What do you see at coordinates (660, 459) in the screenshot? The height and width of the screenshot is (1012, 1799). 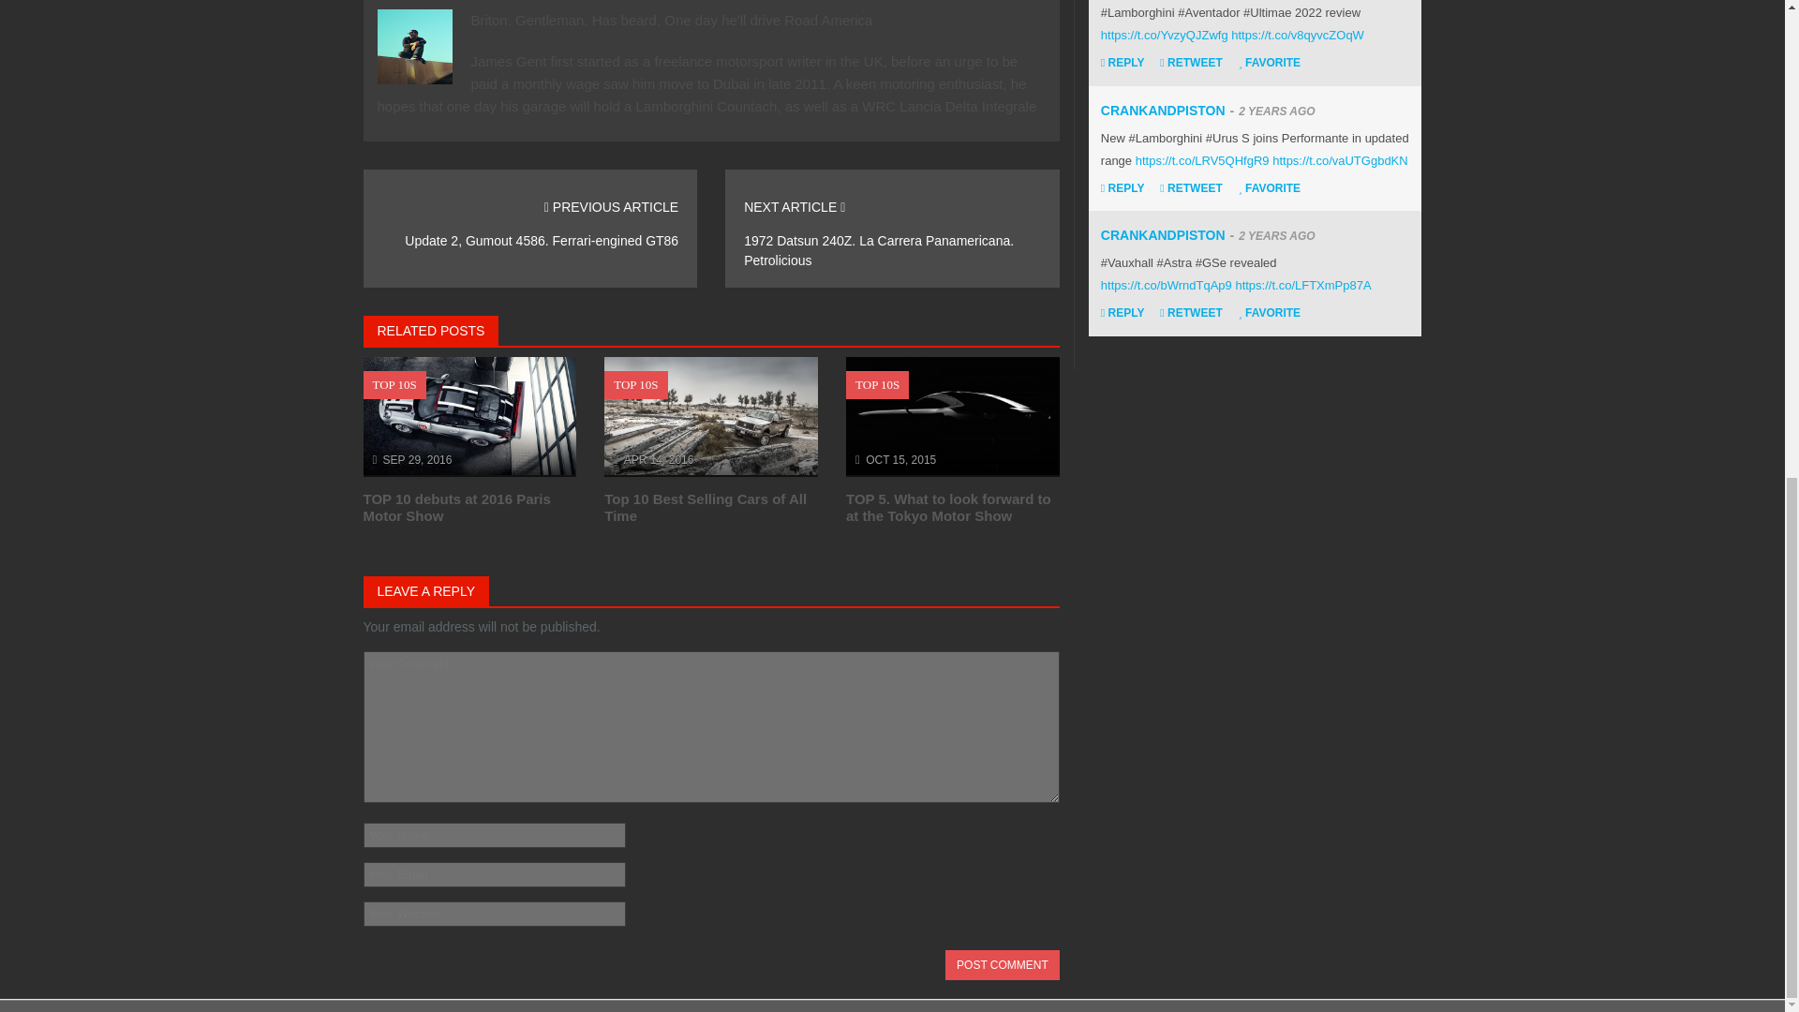 I see `Thursday, April 14, 2016, 3:29 pm` at bounding box center [660, 459].